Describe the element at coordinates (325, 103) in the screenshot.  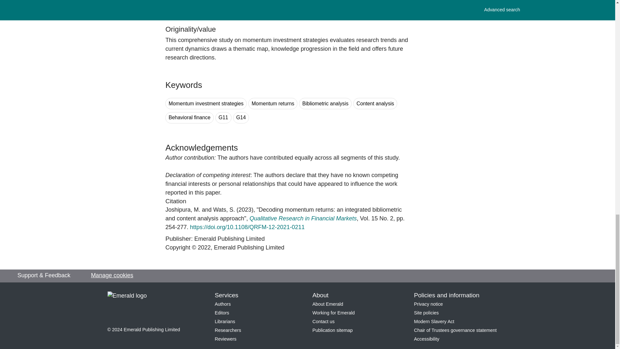
I see `Search for keyword Bibliometric analysis` at that location.